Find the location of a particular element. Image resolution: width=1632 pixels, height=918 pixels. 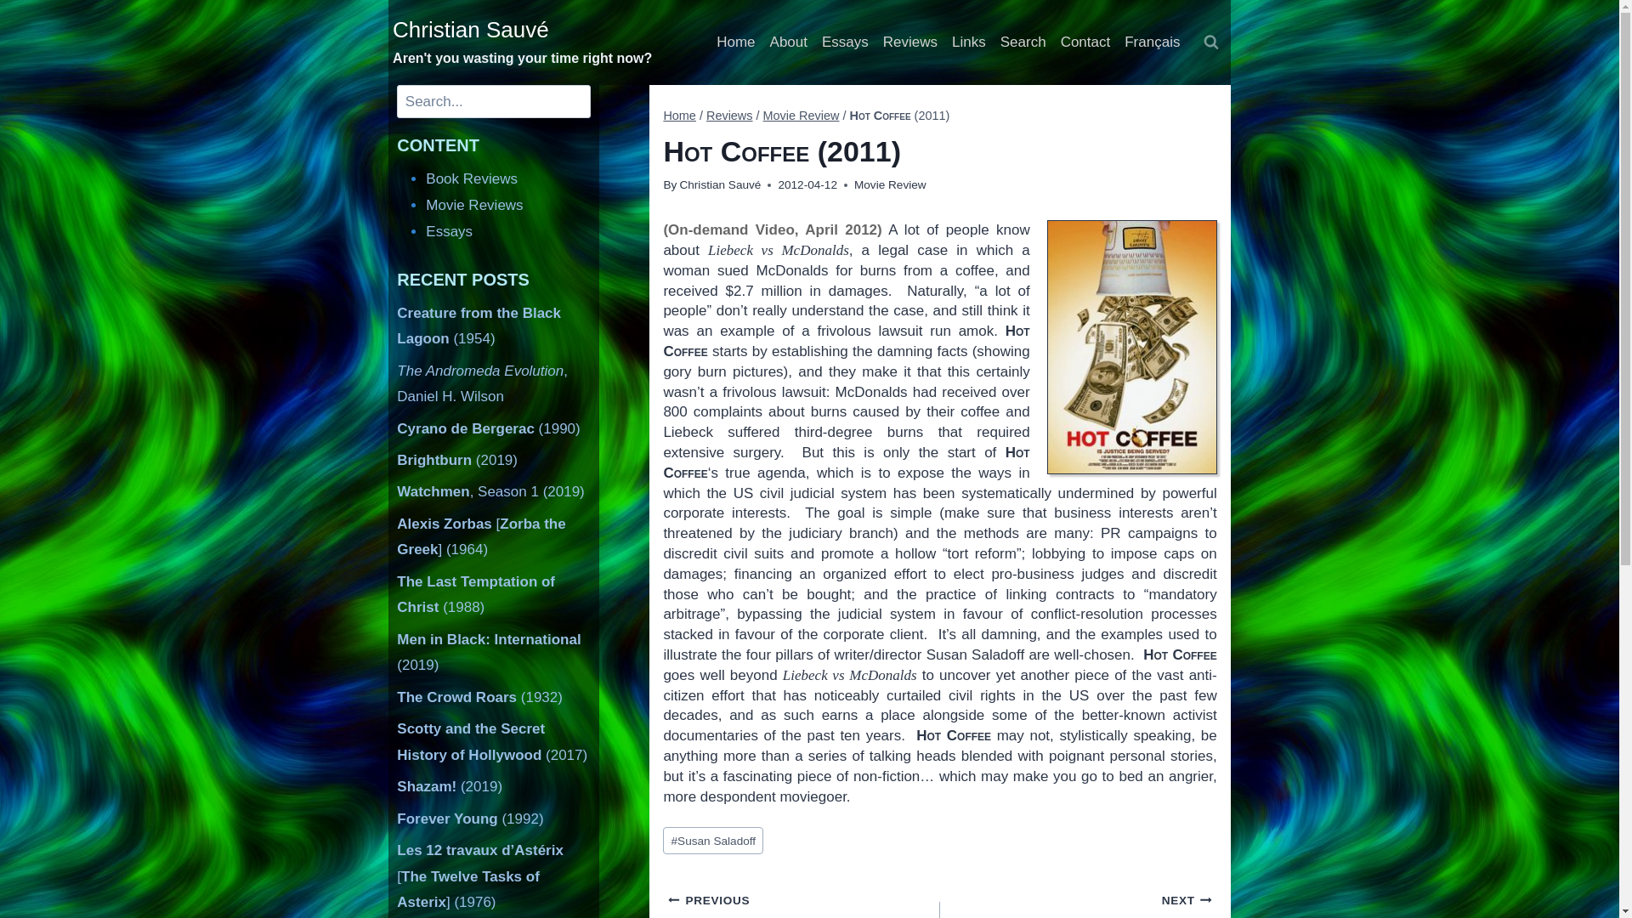

Book Reviews is located at coordinates (471, 178).